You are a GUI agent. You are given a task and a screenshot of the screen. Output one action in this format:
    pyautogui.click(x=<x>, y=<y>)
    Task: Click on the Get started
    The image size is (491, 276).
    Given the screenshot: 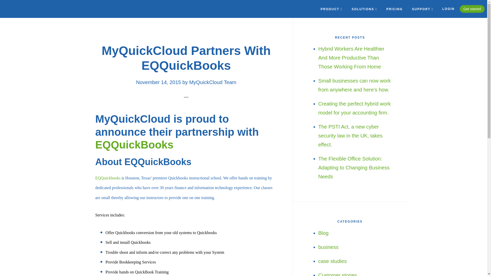 What is the action you would take?
    pyautogui.click(x=472, y=9)
    